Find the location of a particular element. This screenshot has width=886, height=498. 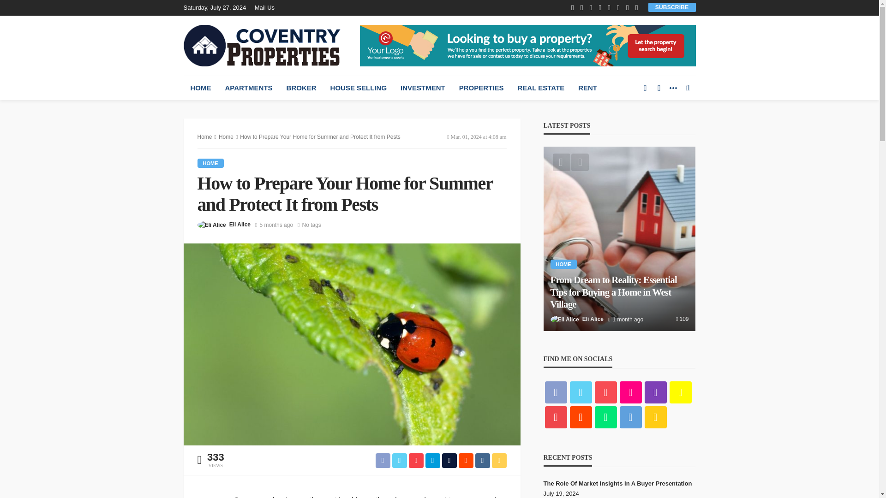

HOME is located at coordinates (200, 88).